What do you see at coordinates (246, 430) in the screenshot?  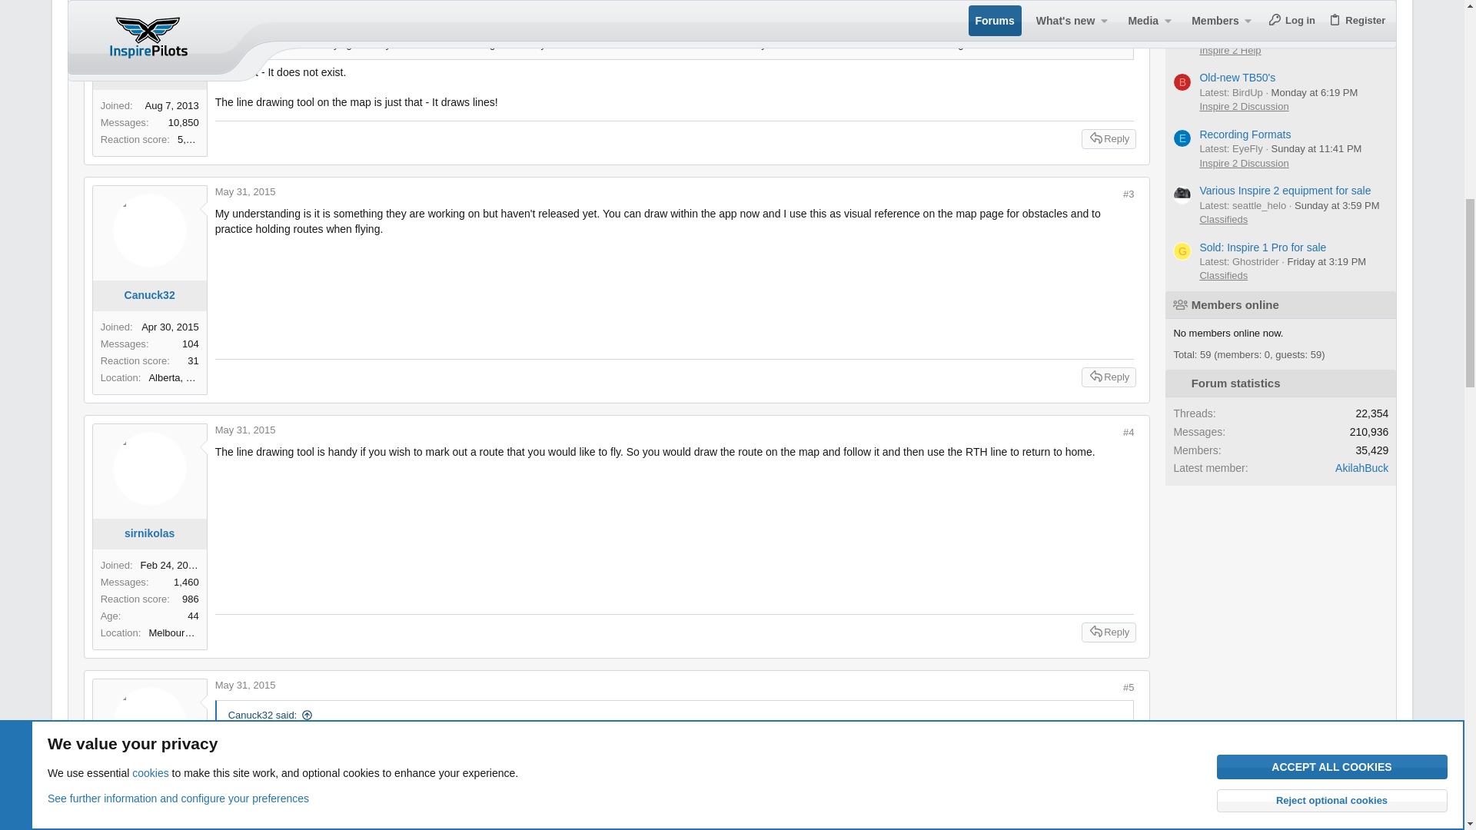 I see `May 31, 2015 at 10:16 AM` at bounding box center [246, 430].